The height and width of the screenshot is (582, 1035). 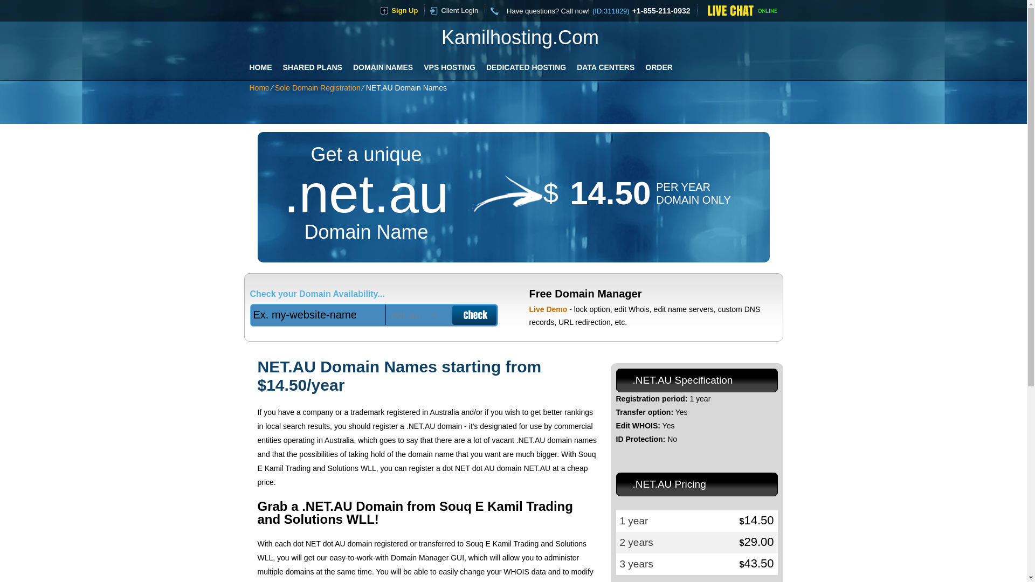 What do you see at coordinates (318, 314) in the screenshot?
I see `Ex. my-website-name` at bounding box center [318, 314].